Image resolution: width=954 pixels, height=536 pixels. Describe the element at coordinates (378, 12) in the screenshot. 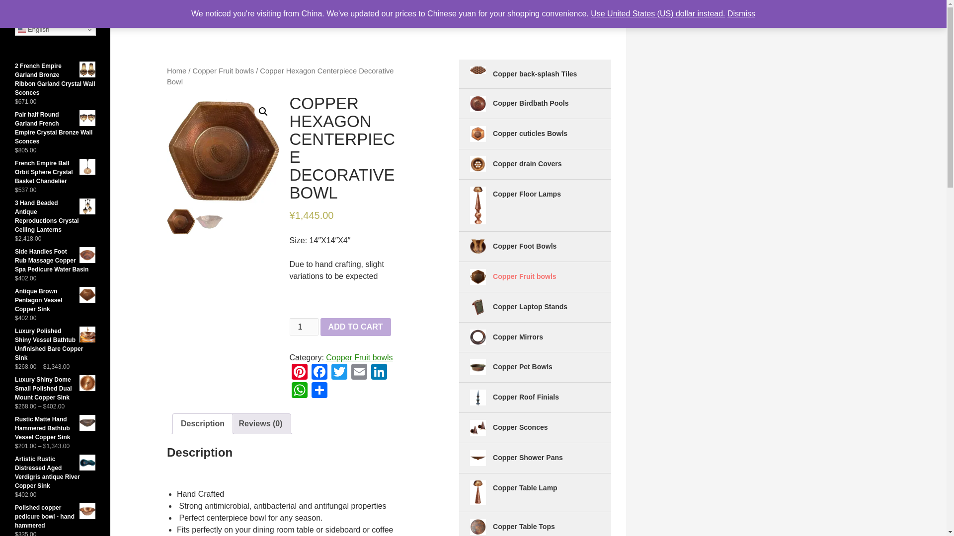

I see `HOME` at that location.